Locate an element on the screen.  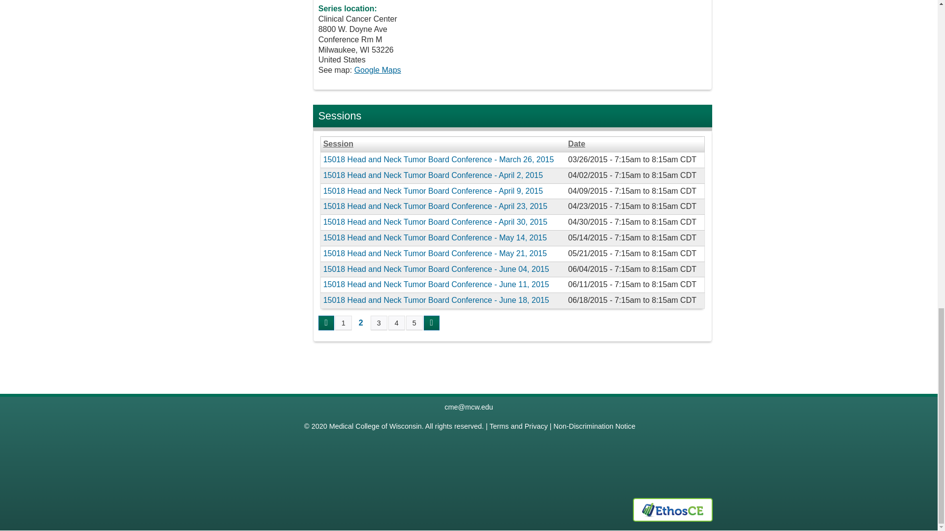
Go to previous page is located at coordinates (326, 323).